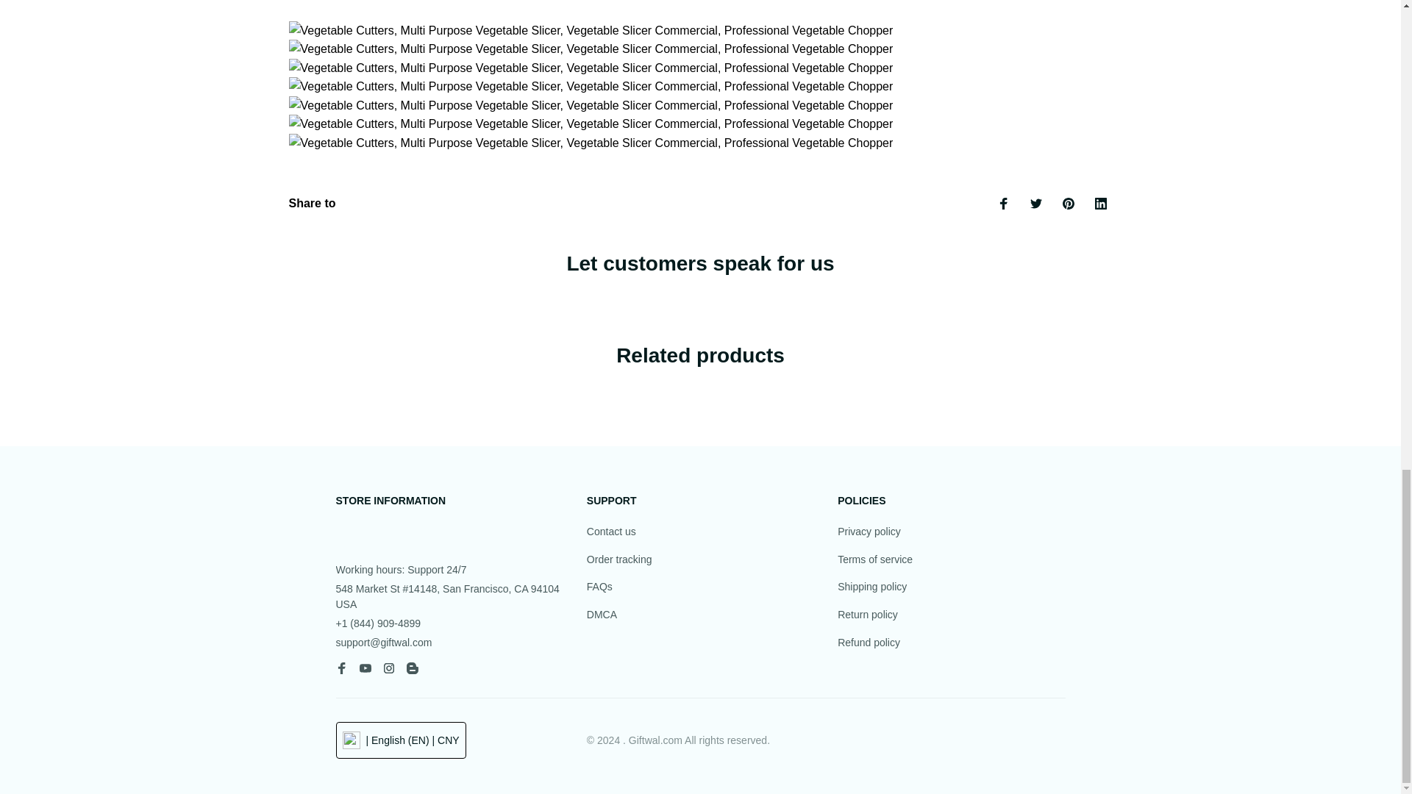 This screenshot has height=794, width=1412. I want to click on DMCA, so click(602, 615).